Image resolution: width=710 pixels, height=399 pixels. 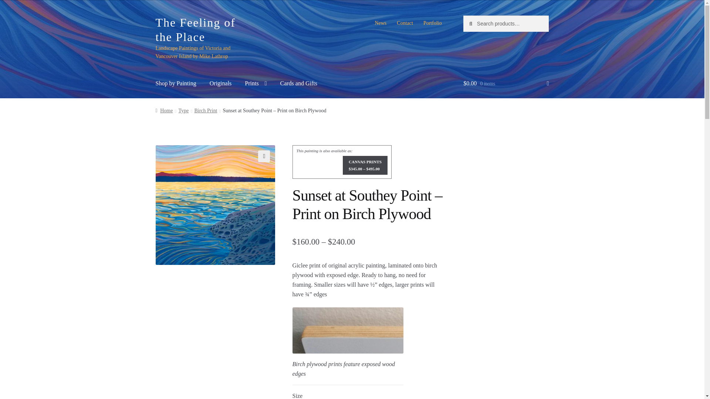 What do you see at coordinates (164, 110) in the screenshot?
I see `Home` at bounding box center [164, 110].